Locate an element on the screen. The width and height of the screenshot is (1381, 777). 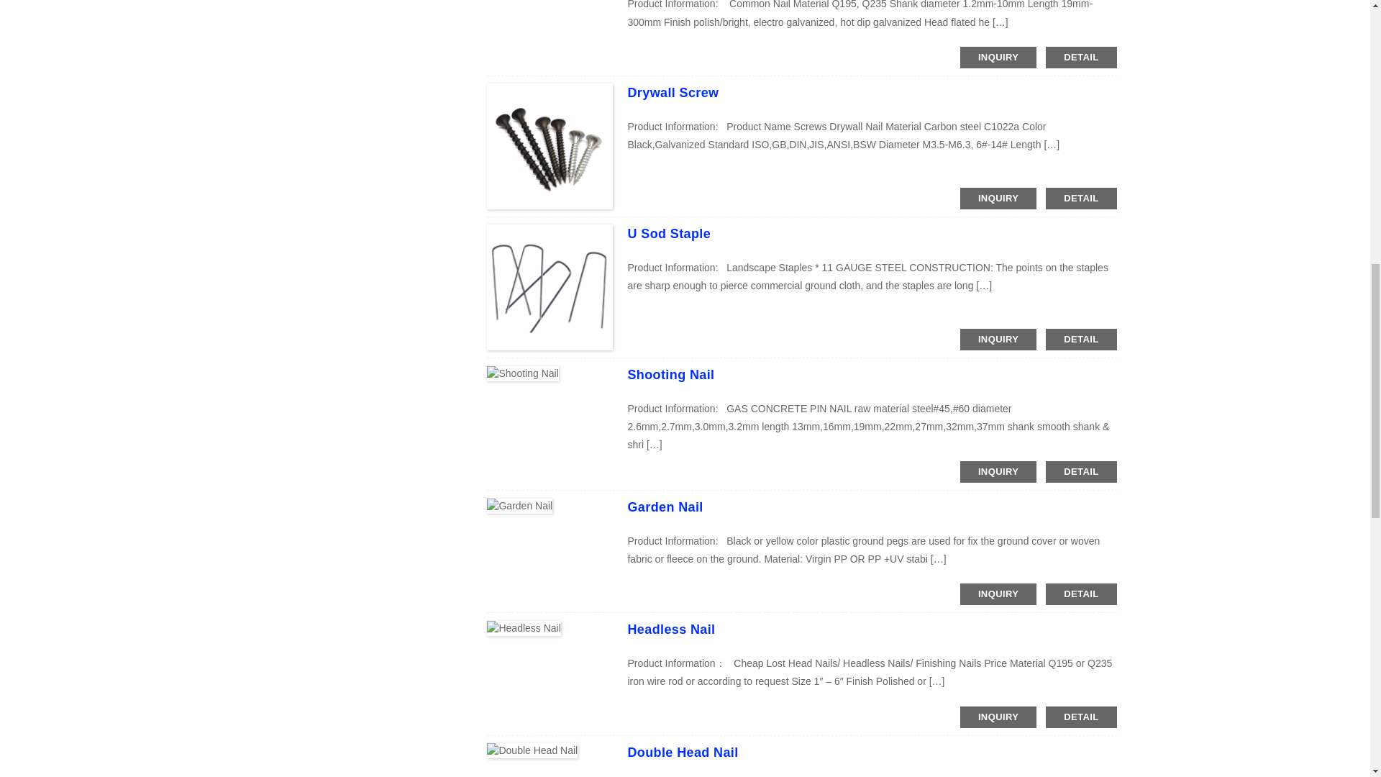
INQUIRY is located at coordinates (998, 472).